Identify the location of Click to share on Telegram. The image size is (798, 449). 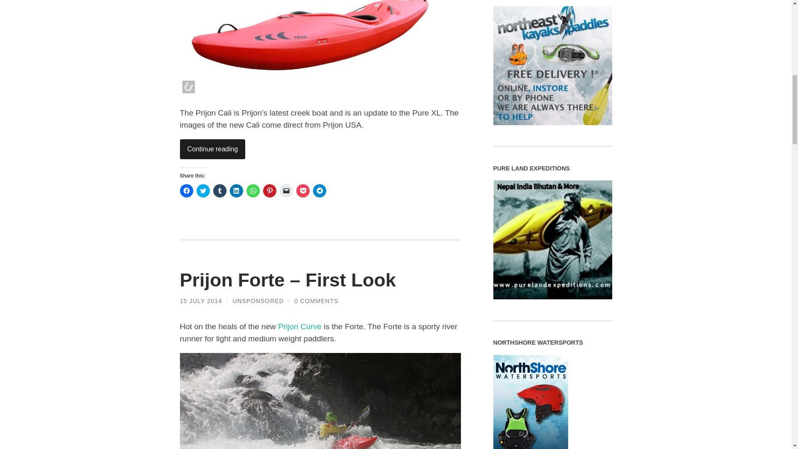
(319, 190).